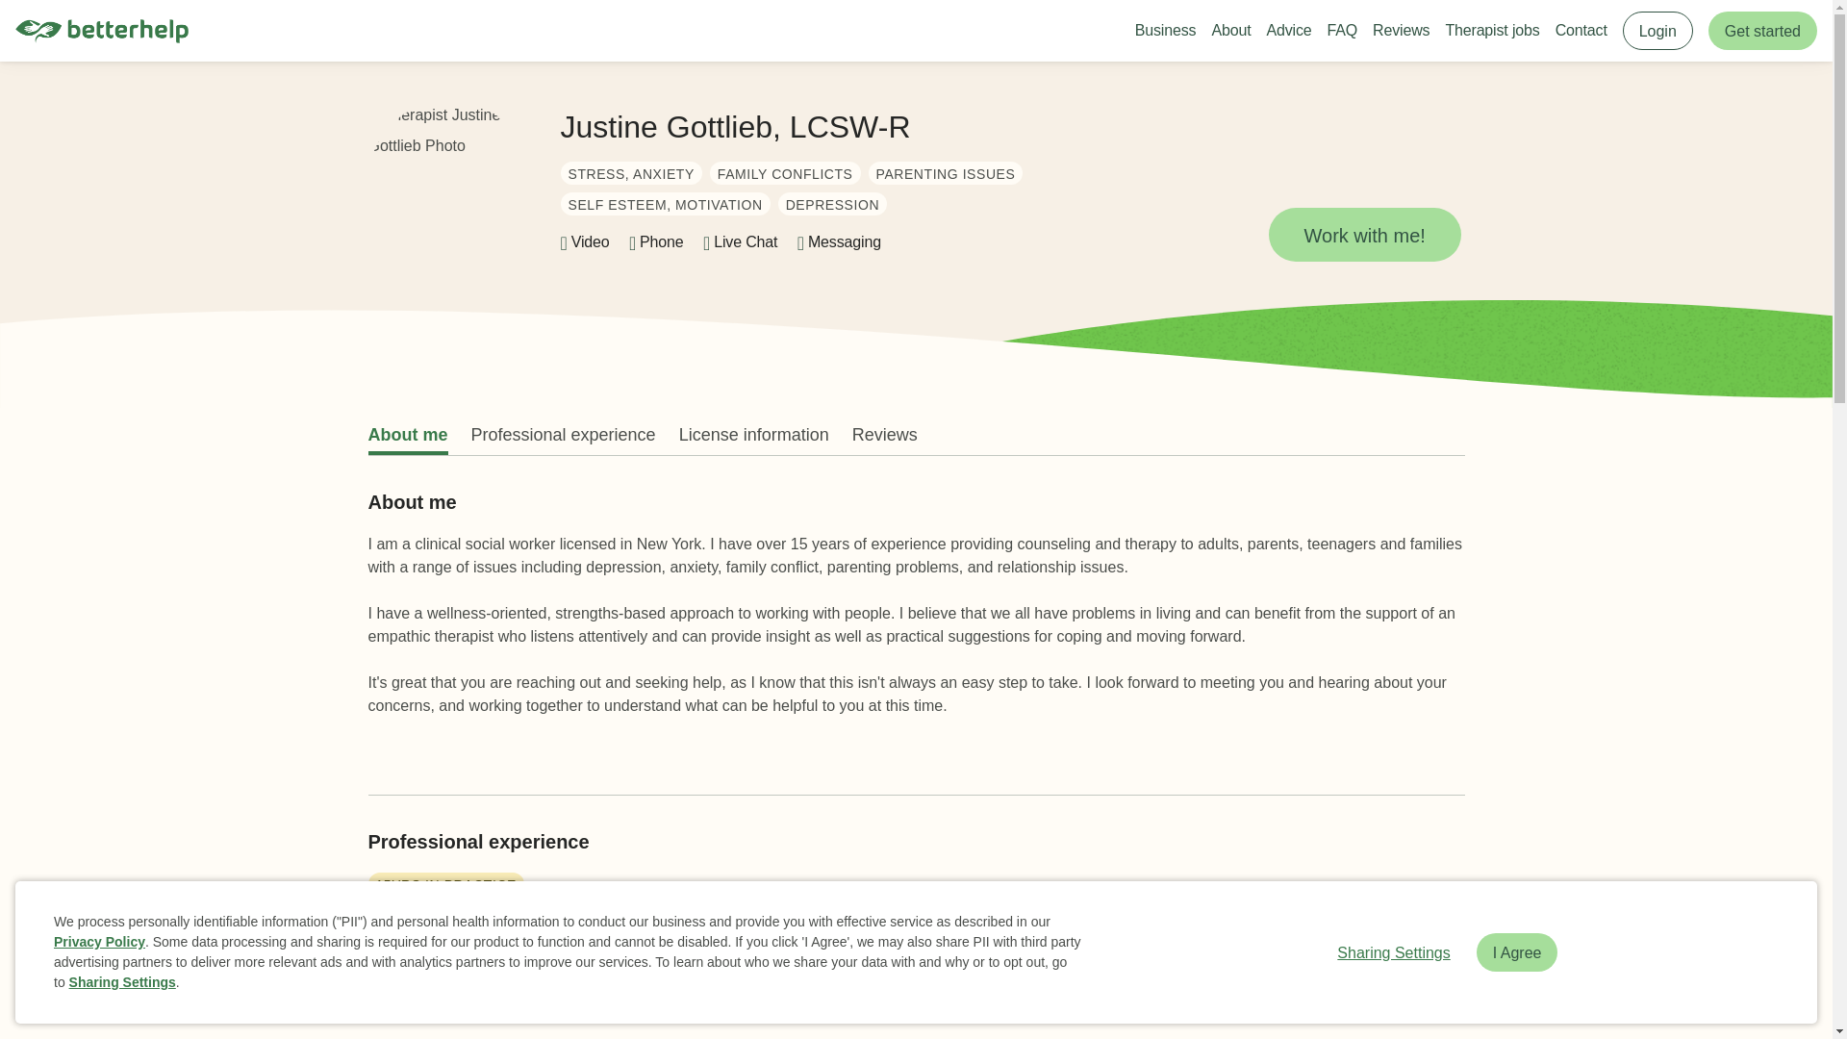  What do you see at coordinates (1401, 31) in the screenshot?
I see `Reviews` at bounding box center [1401, 31].